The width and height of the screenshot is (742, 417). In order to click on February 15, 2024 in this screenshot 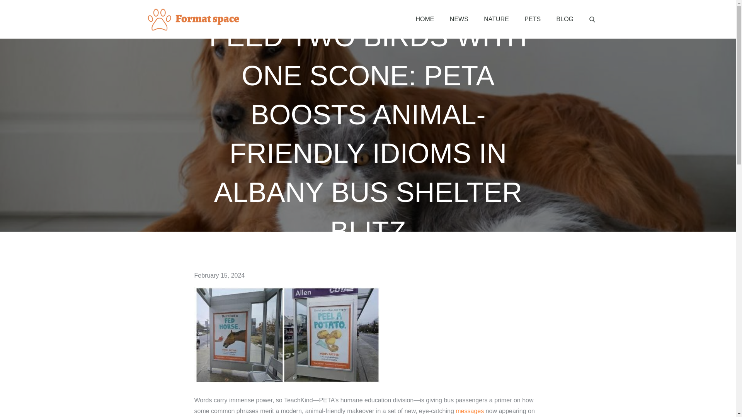, I will do `click(219, 276)`.